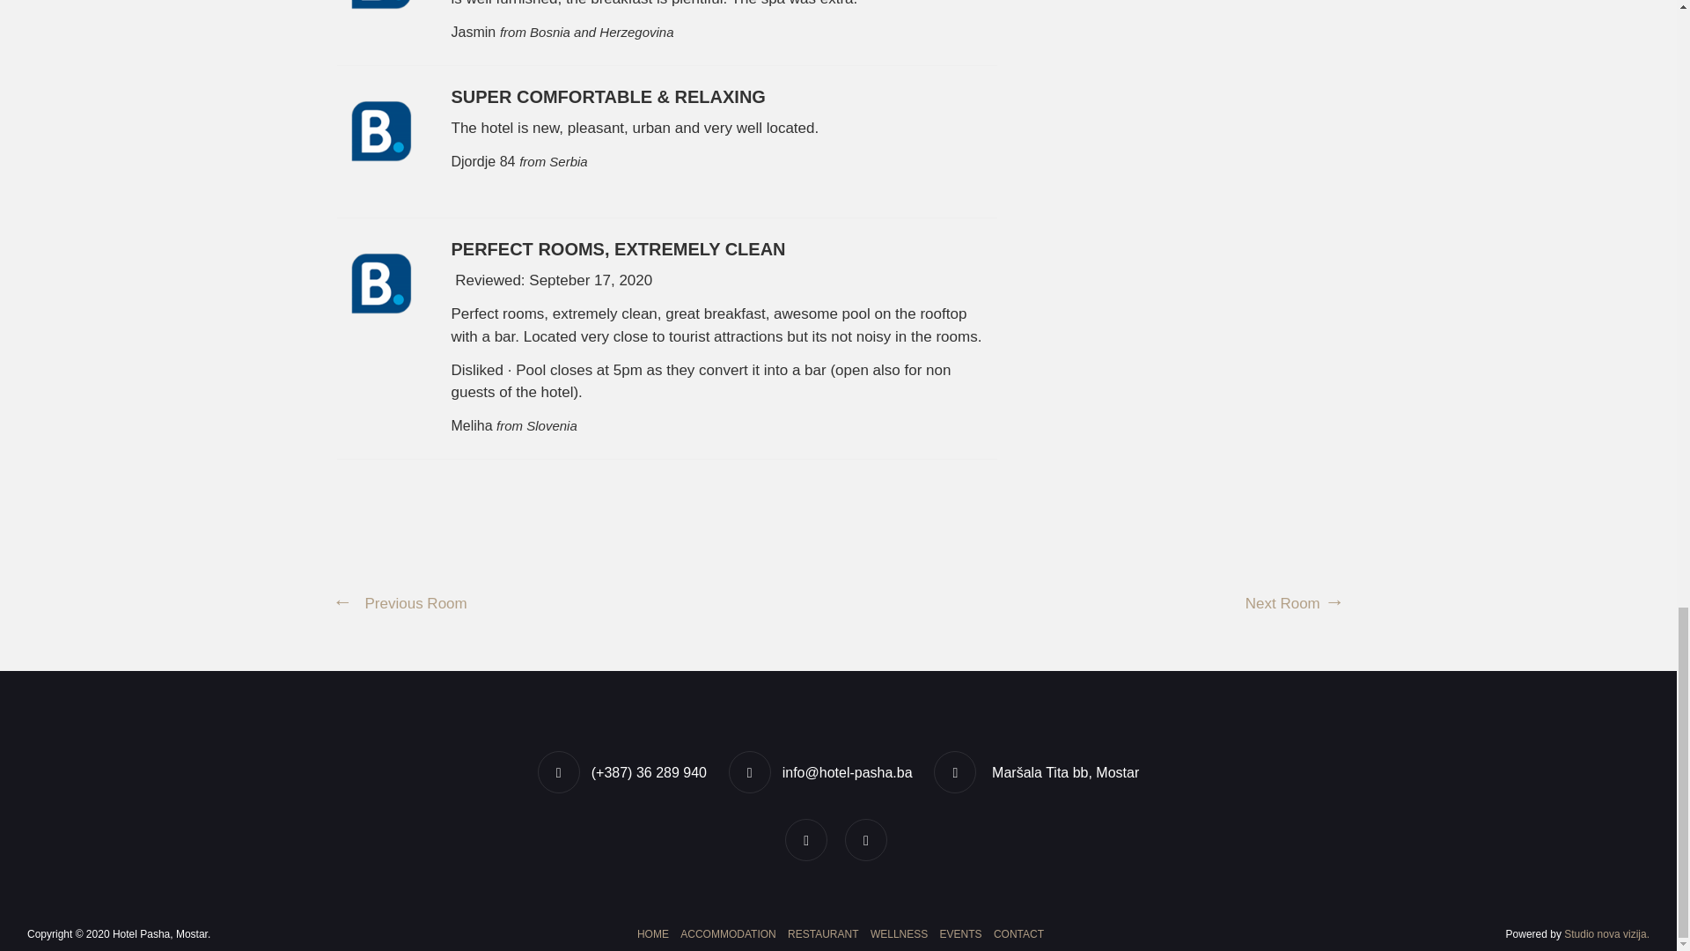 This screenshot has height=951, width=1690. I want to click on Instagram, so click(868, 840).